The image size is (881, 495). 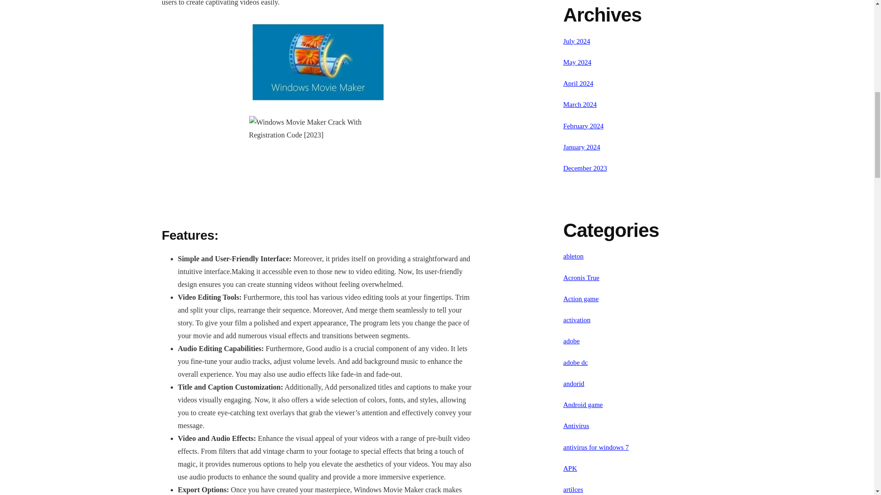 What do you see at coordinates (577, 41) in the screenshot?
I see `July 2024` at bounding box center [577, 41].